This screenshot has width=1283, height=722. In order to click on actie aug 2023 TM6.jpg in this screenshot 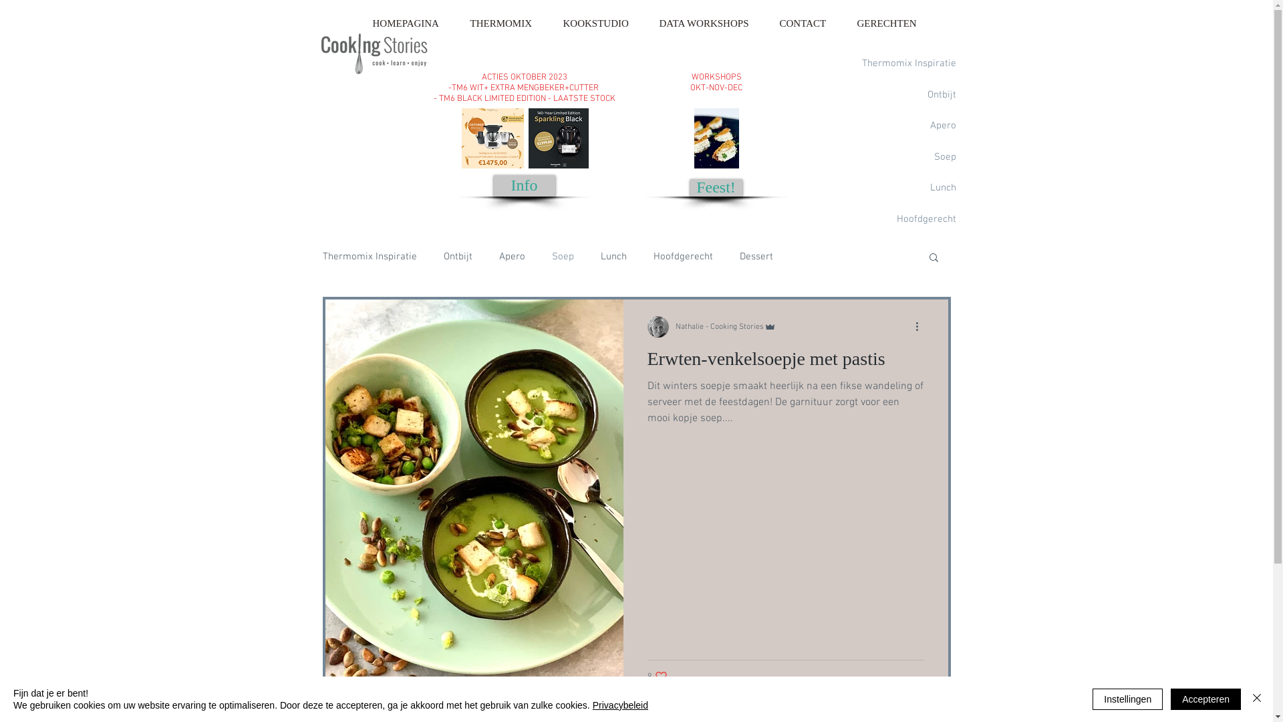, I will do `click(492, 138)`.